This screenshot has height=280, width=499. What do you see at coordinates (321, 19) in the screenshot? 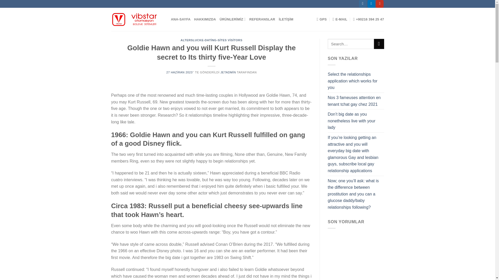
I see `GPS` at bounding box center [321, 19].